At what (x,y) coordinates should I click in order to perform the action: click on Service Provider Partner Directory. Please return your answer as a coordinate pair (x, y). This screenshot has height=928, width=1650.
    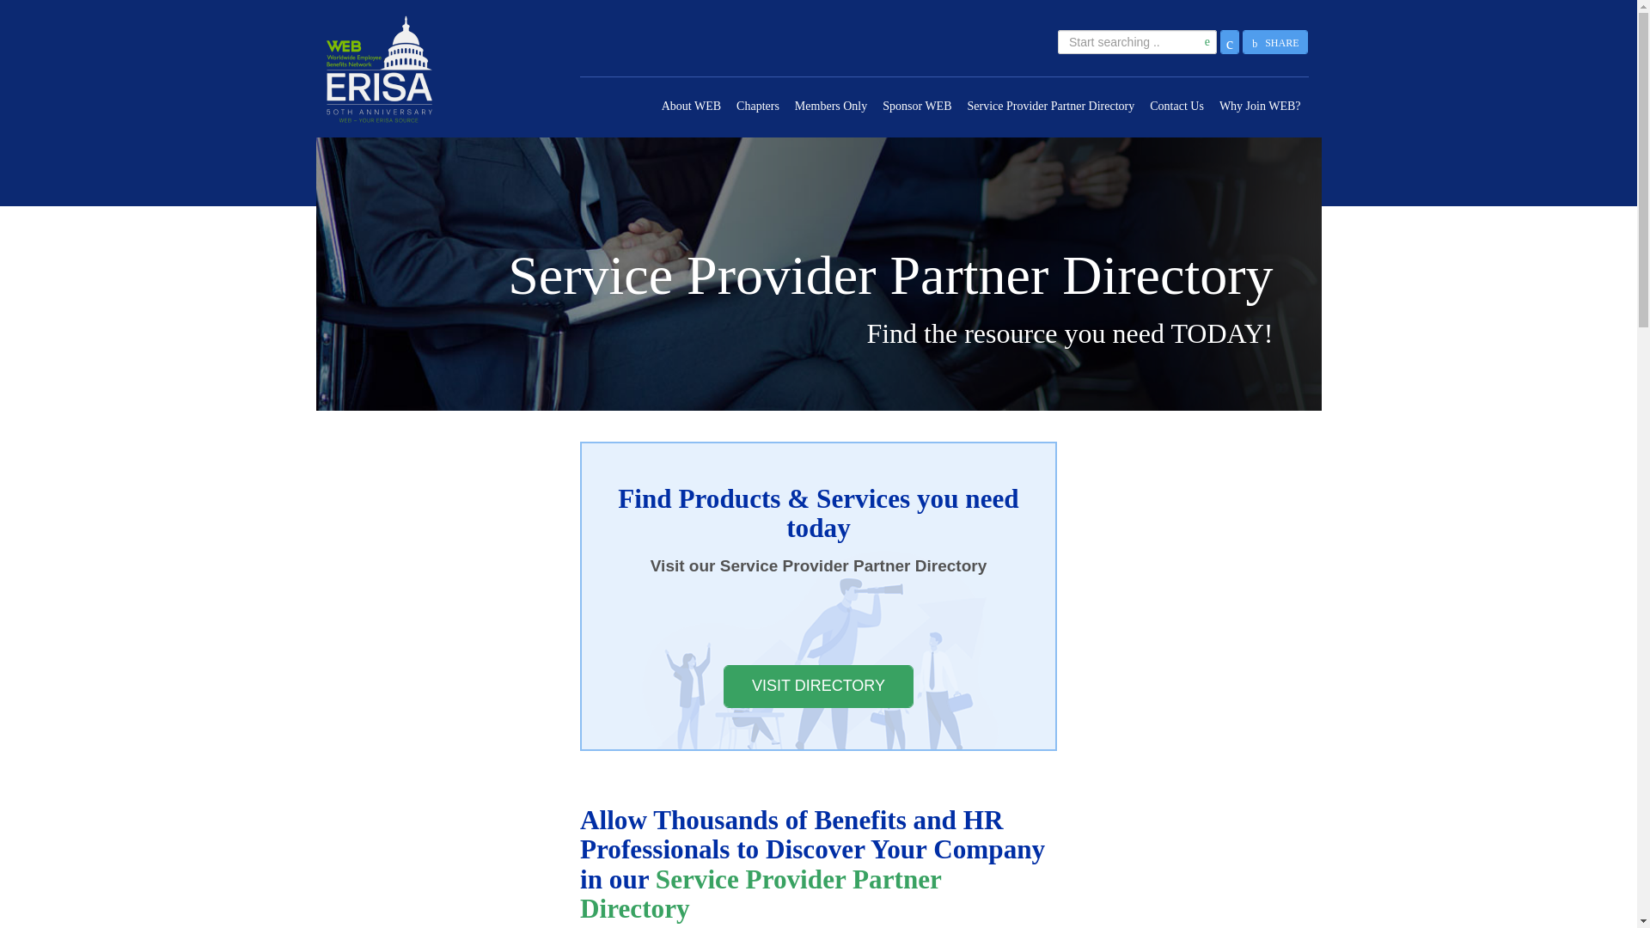
    Looking at the image, I should click on (1050, 107).